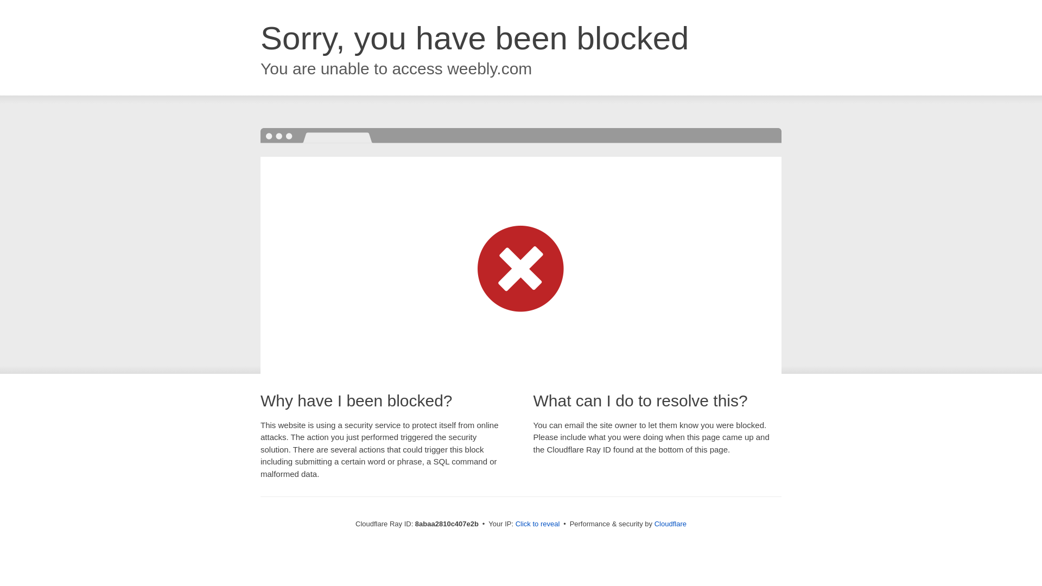  Describe the element at coordinates (538, 524) in the screenshot. I see `Click to reveal` at that location.